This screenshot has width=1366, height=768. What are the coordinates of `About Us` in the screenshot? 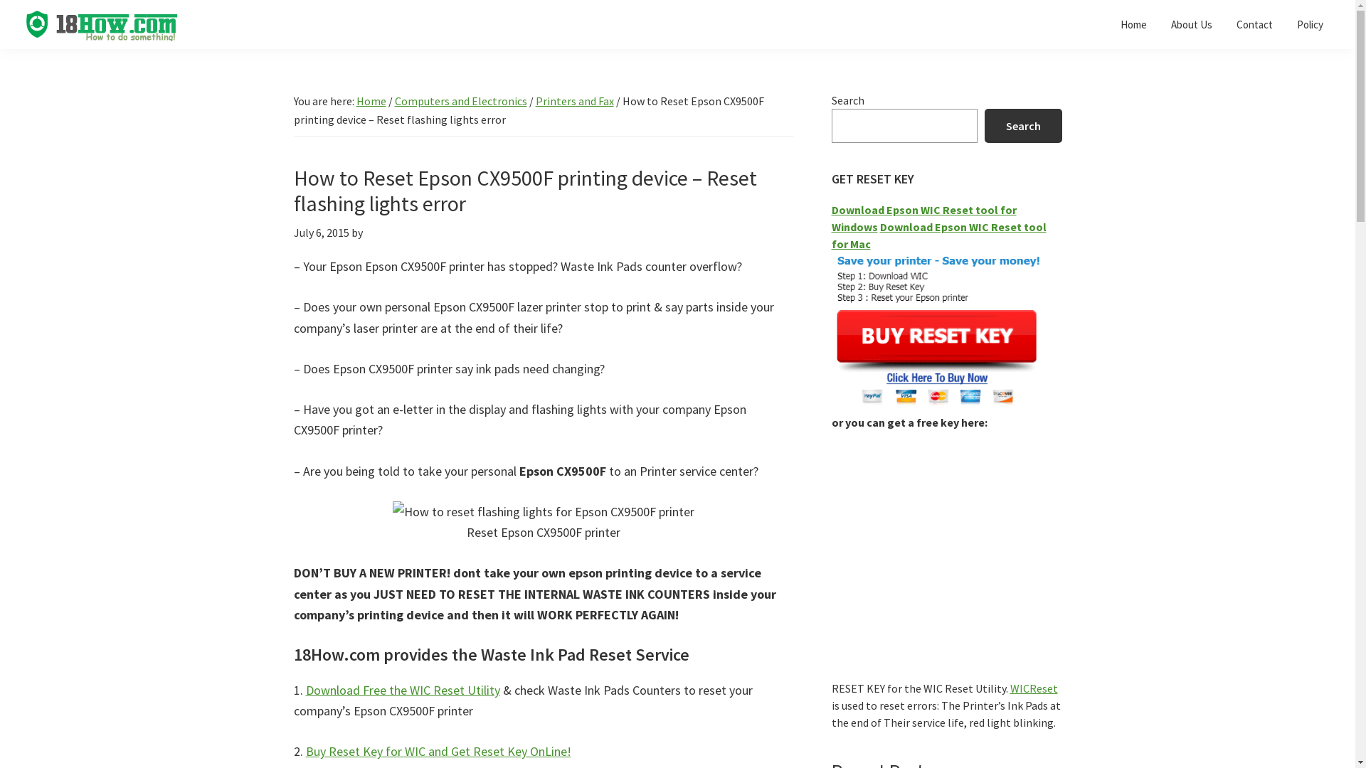 It's located at (1192, 24).